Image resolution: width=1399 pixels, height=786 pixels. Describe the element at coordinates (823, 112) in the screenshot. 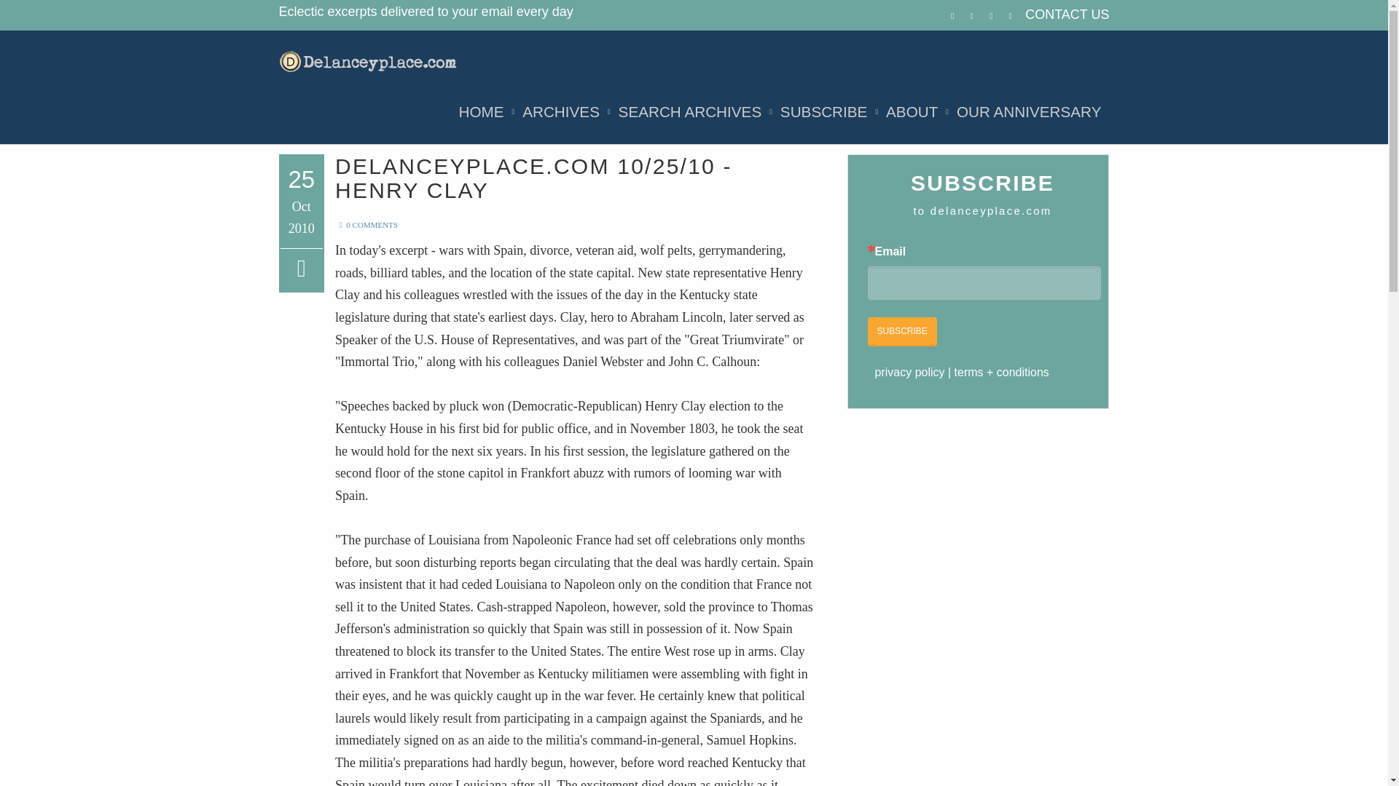

I see `SUBSCRIBE` at that location.